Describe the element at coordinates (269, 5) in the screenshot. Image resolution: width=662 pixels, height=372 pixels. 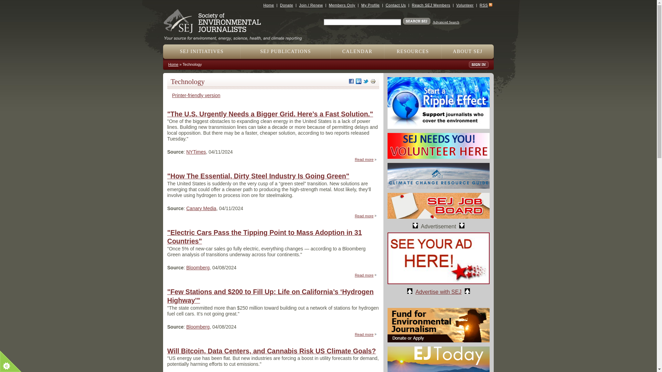
I see `Home` at that location.